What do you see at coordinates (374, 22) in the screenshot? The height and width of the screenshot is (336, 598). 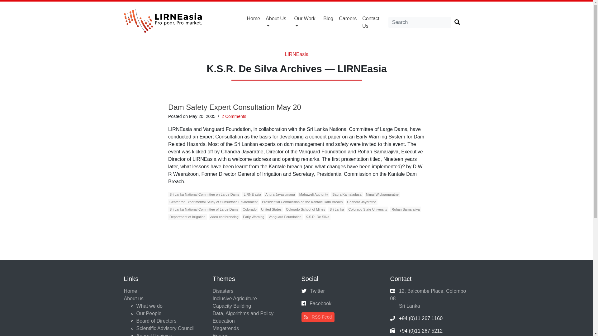 I see `Contact us` at bounding box center [374, 22].